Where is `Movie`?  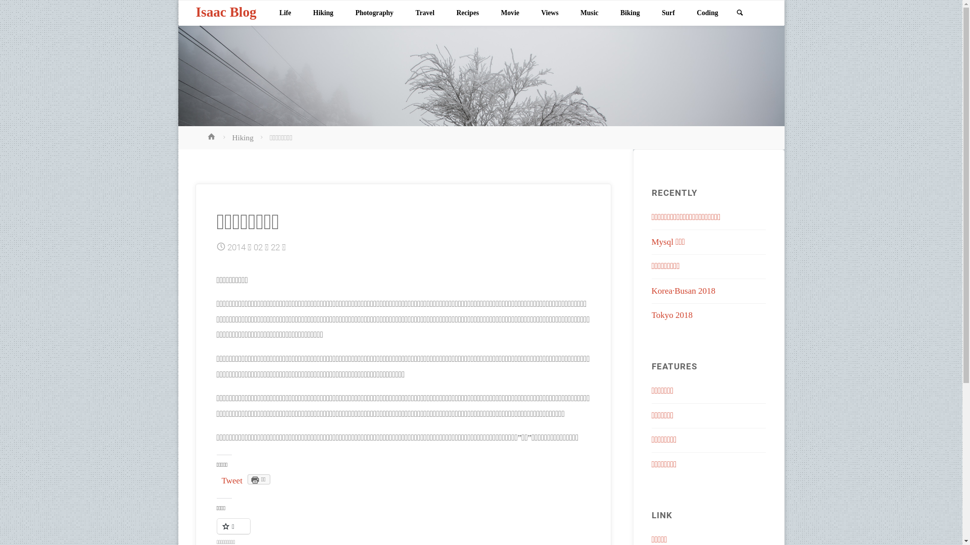
Movie is located at coordinates (510, 13).